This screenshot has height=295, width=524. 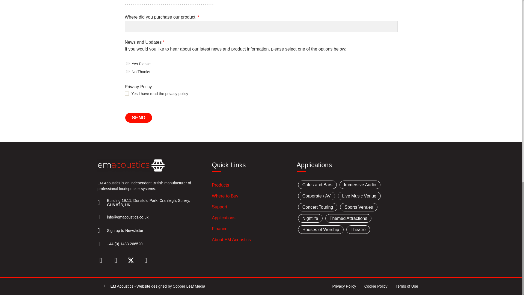 What do you see at coordinates (127, 93) in the screenshot?
I see `Yes I have read the privacy policy` at bounding box center [127, 93].